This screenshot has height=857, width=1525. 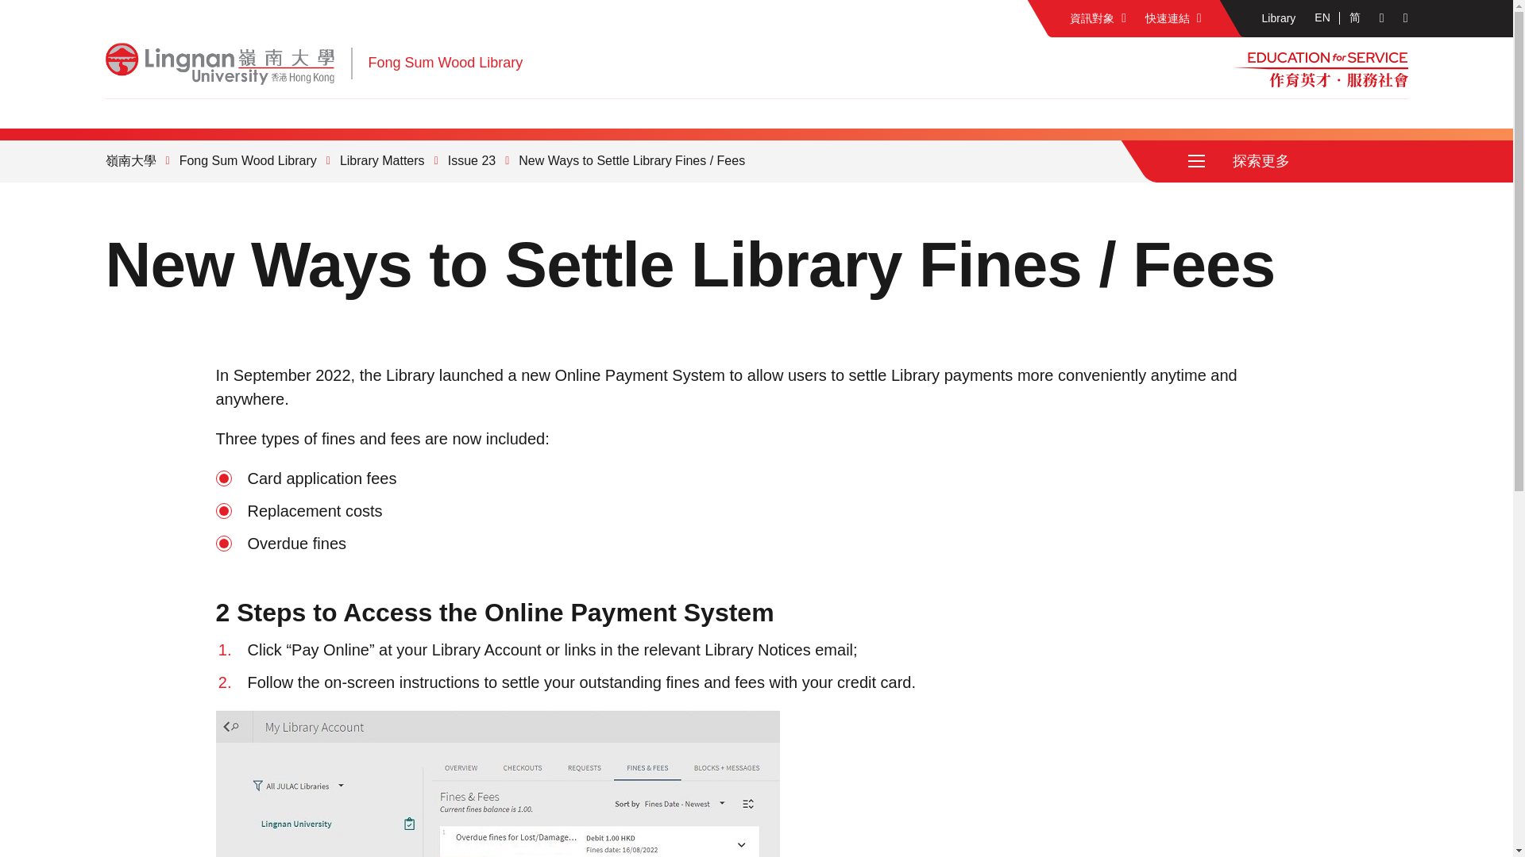 I want to click on Fong Sum Wood Library, so click(x=446, y=62).